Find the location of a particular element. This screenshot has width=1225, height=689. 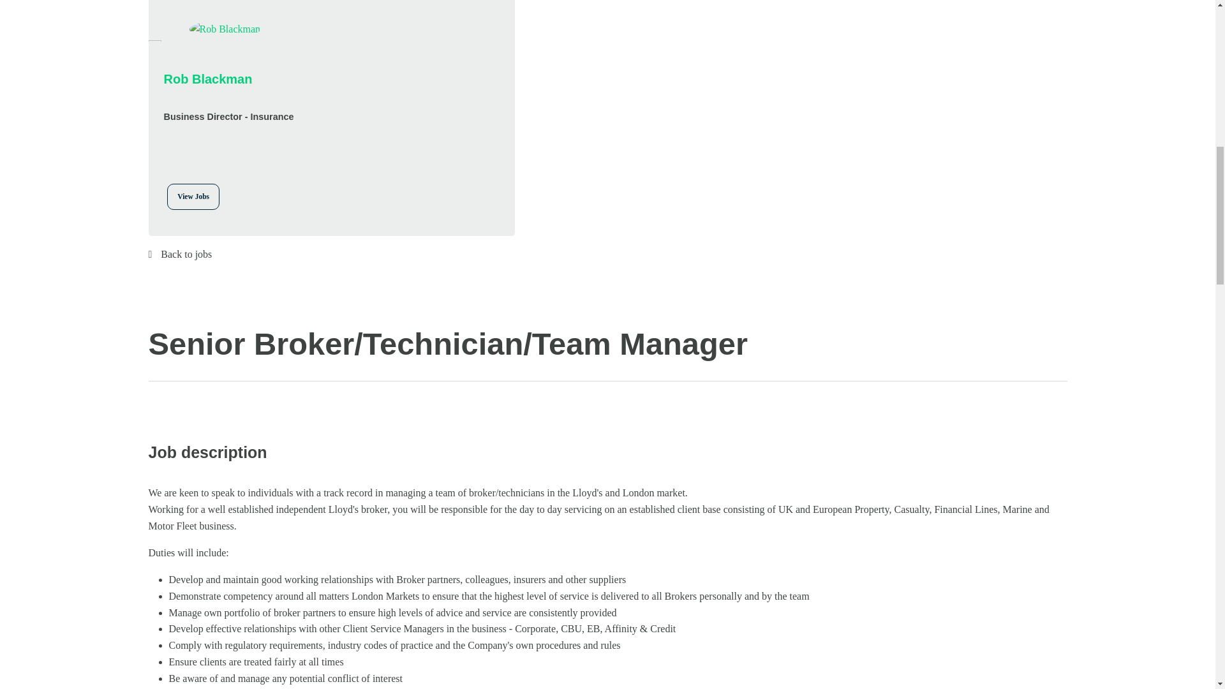

Rob Blackman is located at coordinates (228, 79).